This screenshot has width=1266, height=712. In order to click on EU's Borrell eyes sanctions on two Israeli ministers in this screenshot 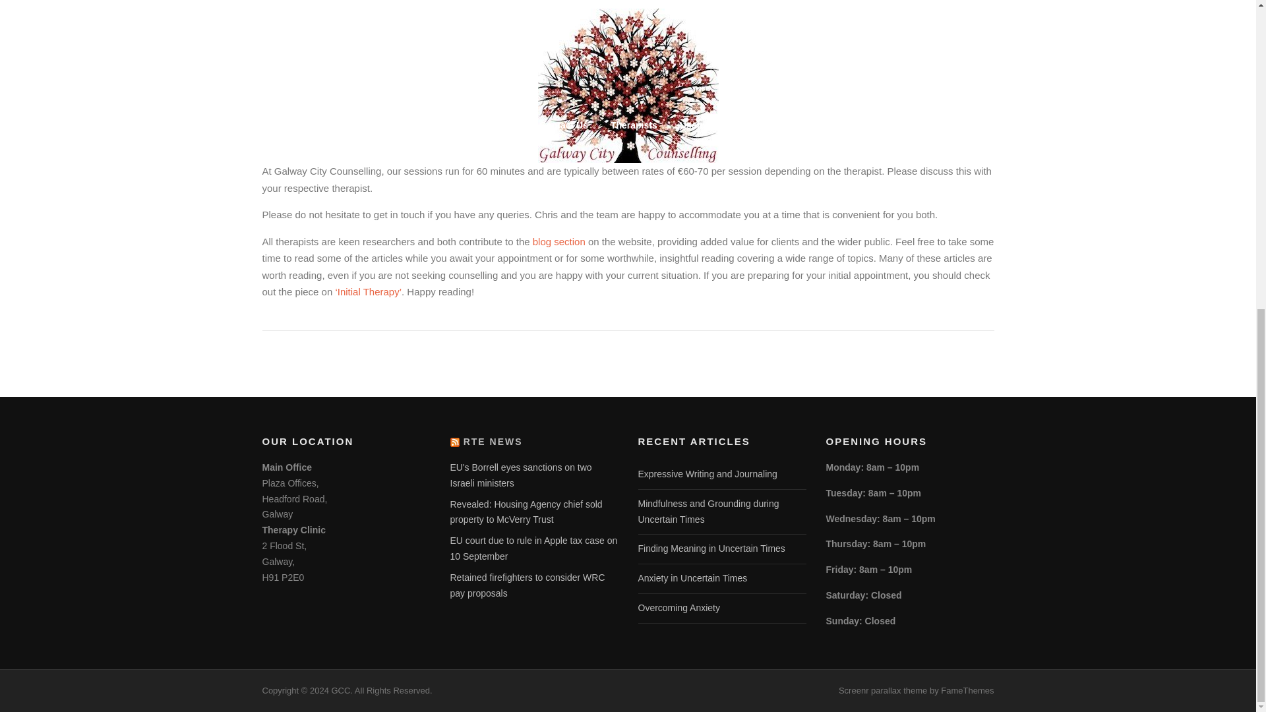, I will do `click(520, 475)`.